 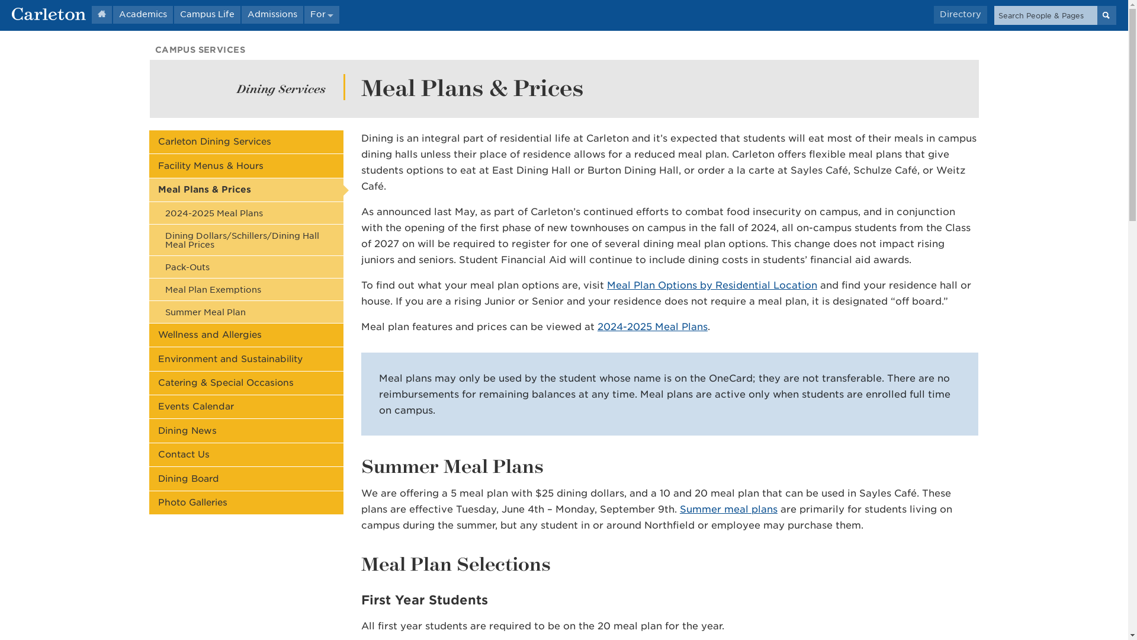 What do you see at coordinates (200, 49) in the screenshot?
I see `CAMPUS SERVICES` at bounding box center [200, 49].